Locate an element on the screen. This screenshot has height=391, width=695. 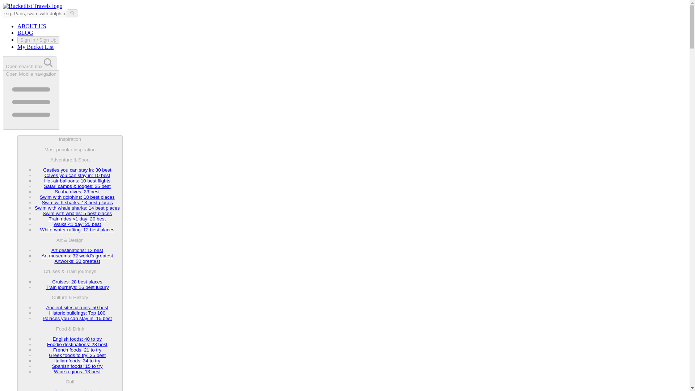
Cruises: 28 best places is located at coordinates (77, 282).